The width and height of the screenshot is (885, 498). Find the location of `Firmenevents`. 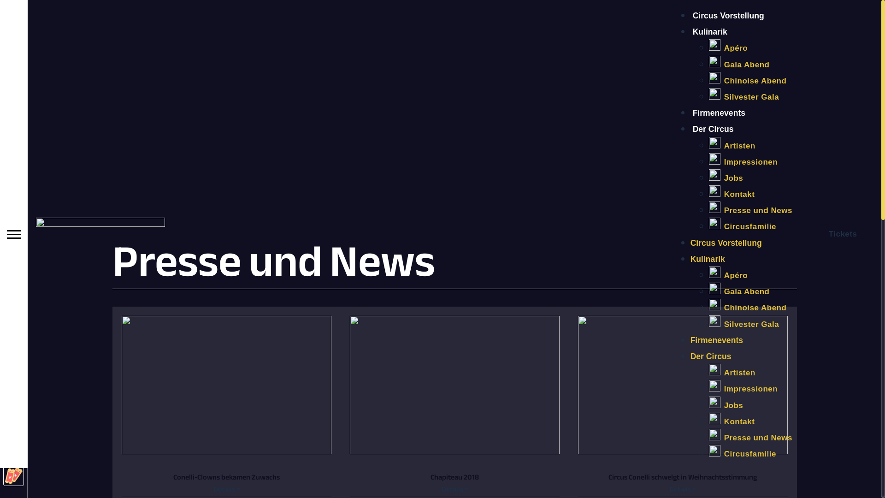

Firmenevents is located at coordinates (719, 113).